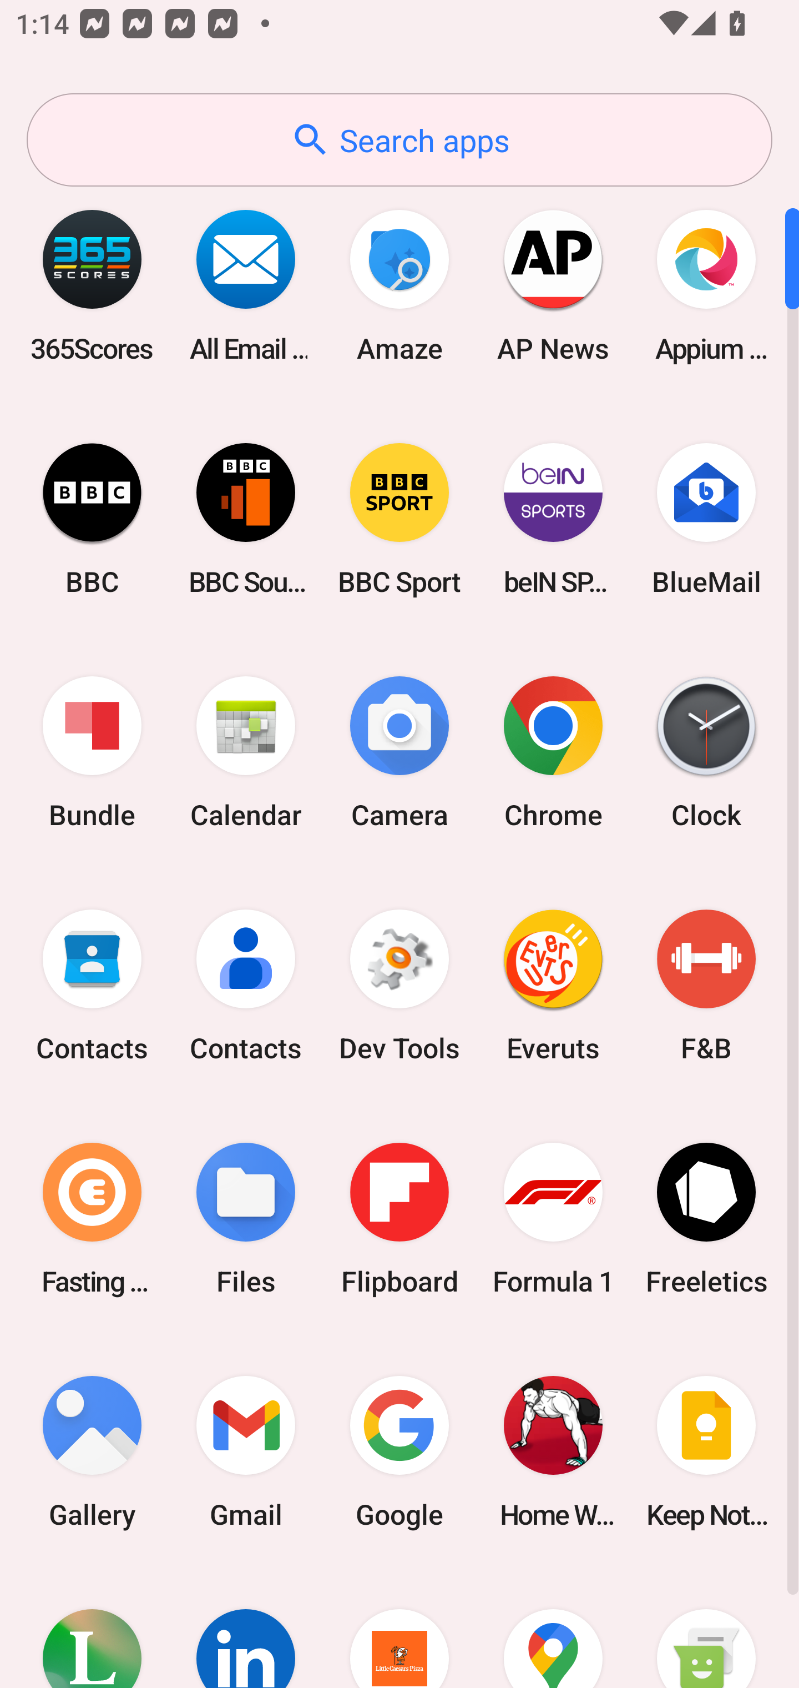  Describe the element at coordinates (706, 1218) in the screenshot. I see `Freeletics` at that location.